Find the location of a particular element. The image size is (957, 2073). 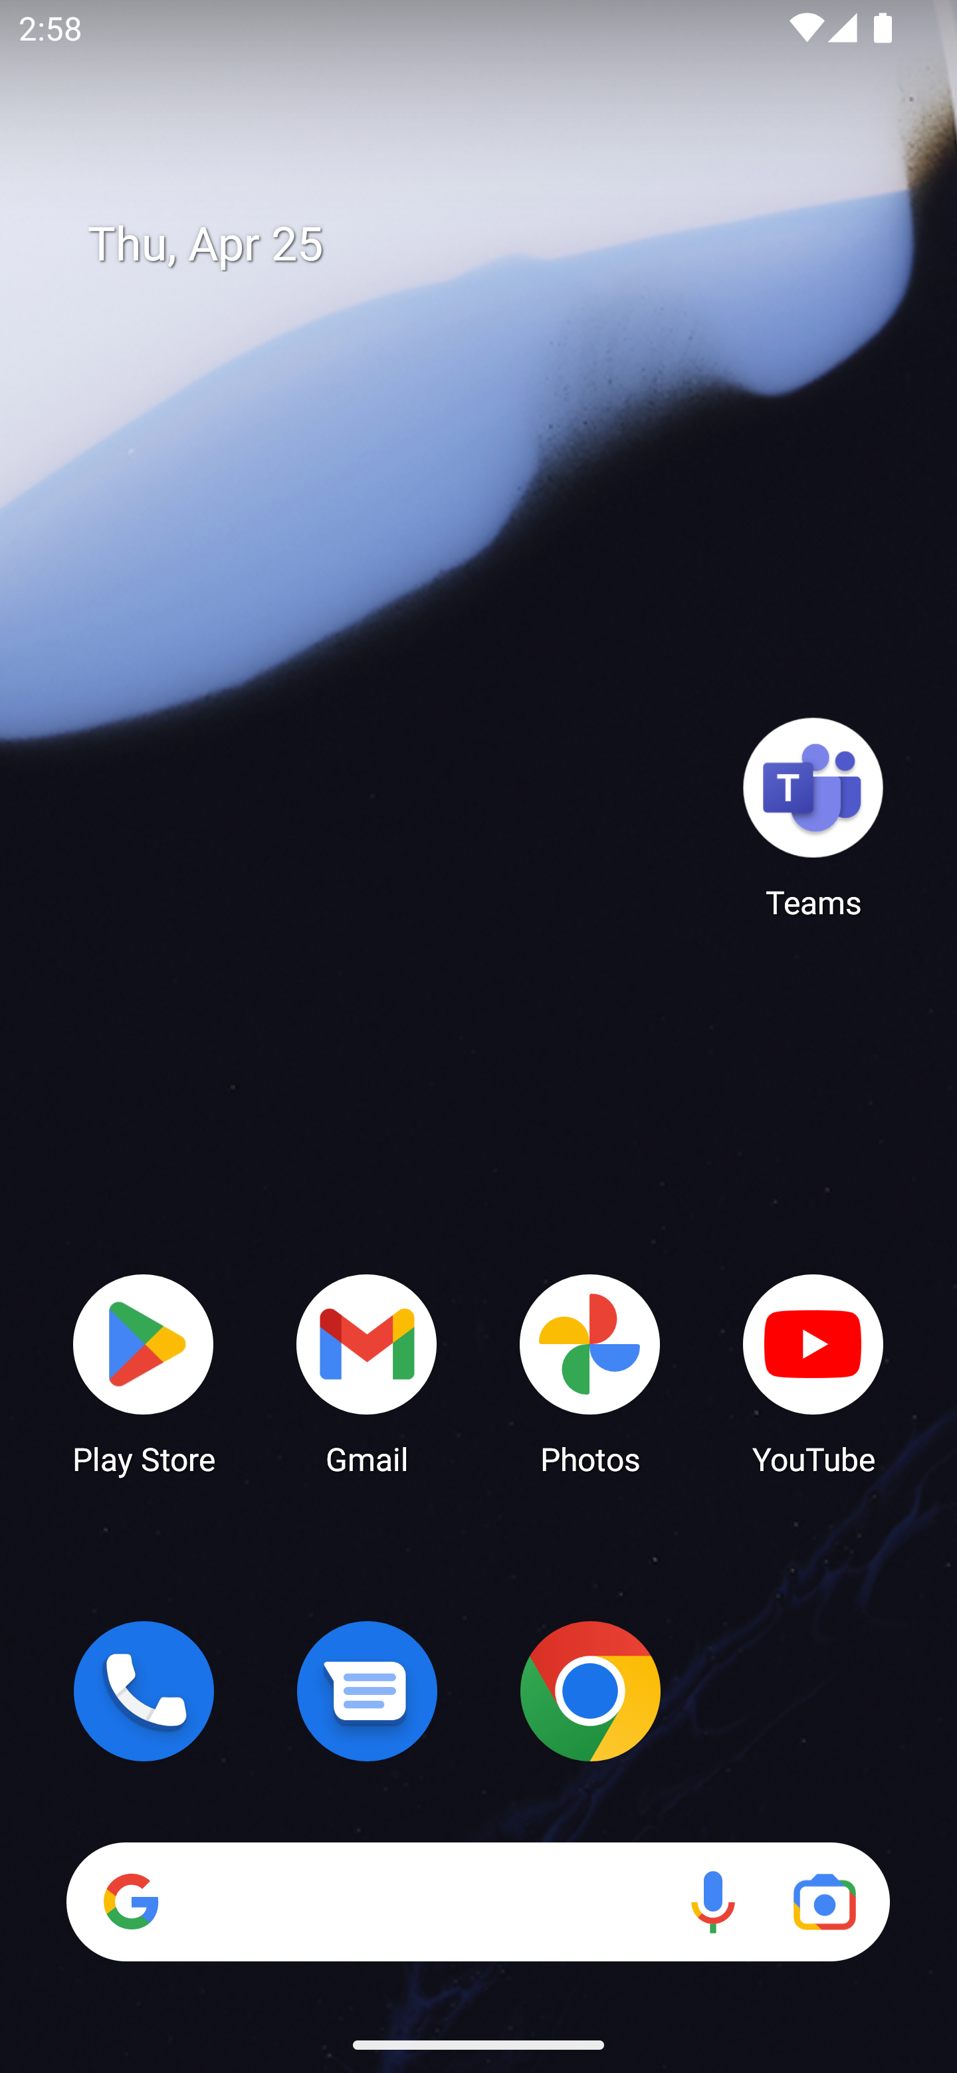

Chrome is located at coordinates (590, 1691).